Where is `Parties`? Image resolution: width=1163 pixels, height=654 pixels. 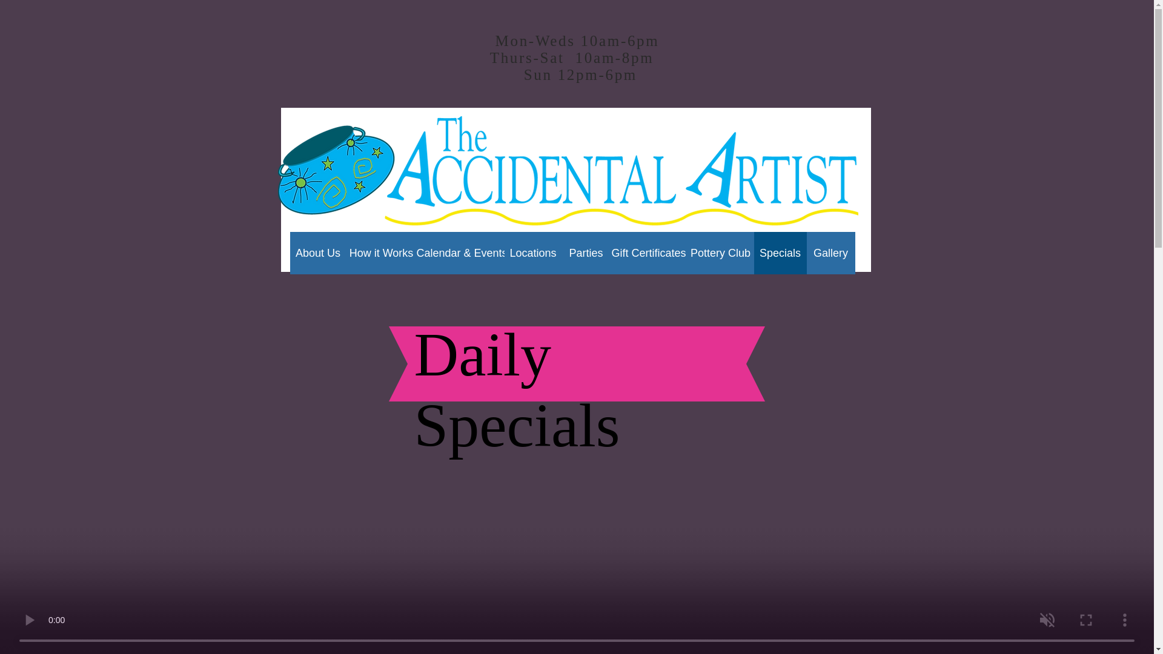 Parties is located at coordinates (586, 253).